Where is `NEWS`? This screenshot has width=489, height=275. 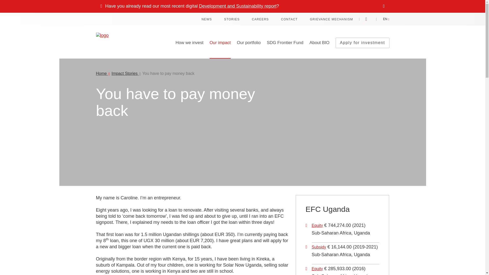
NEWS is located at coordinates (207, 19).